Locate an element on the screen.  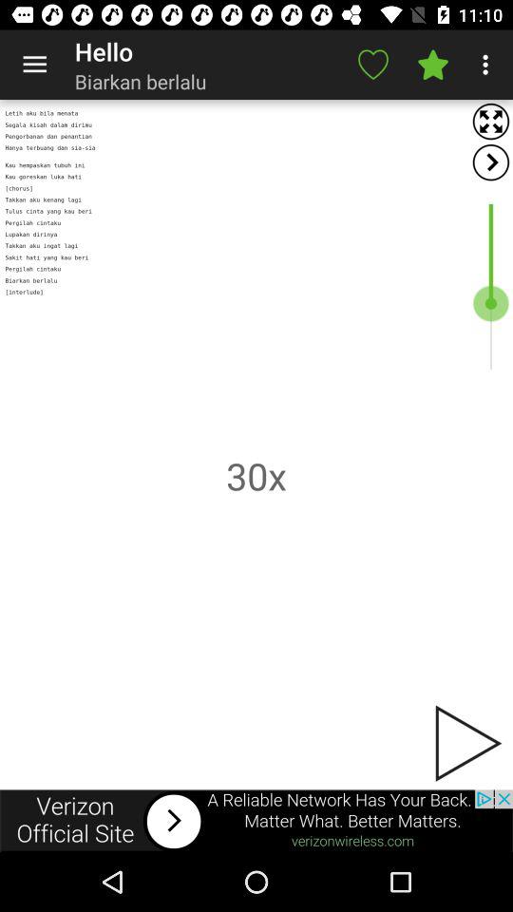
full screen is located at coordinates (490, 122).